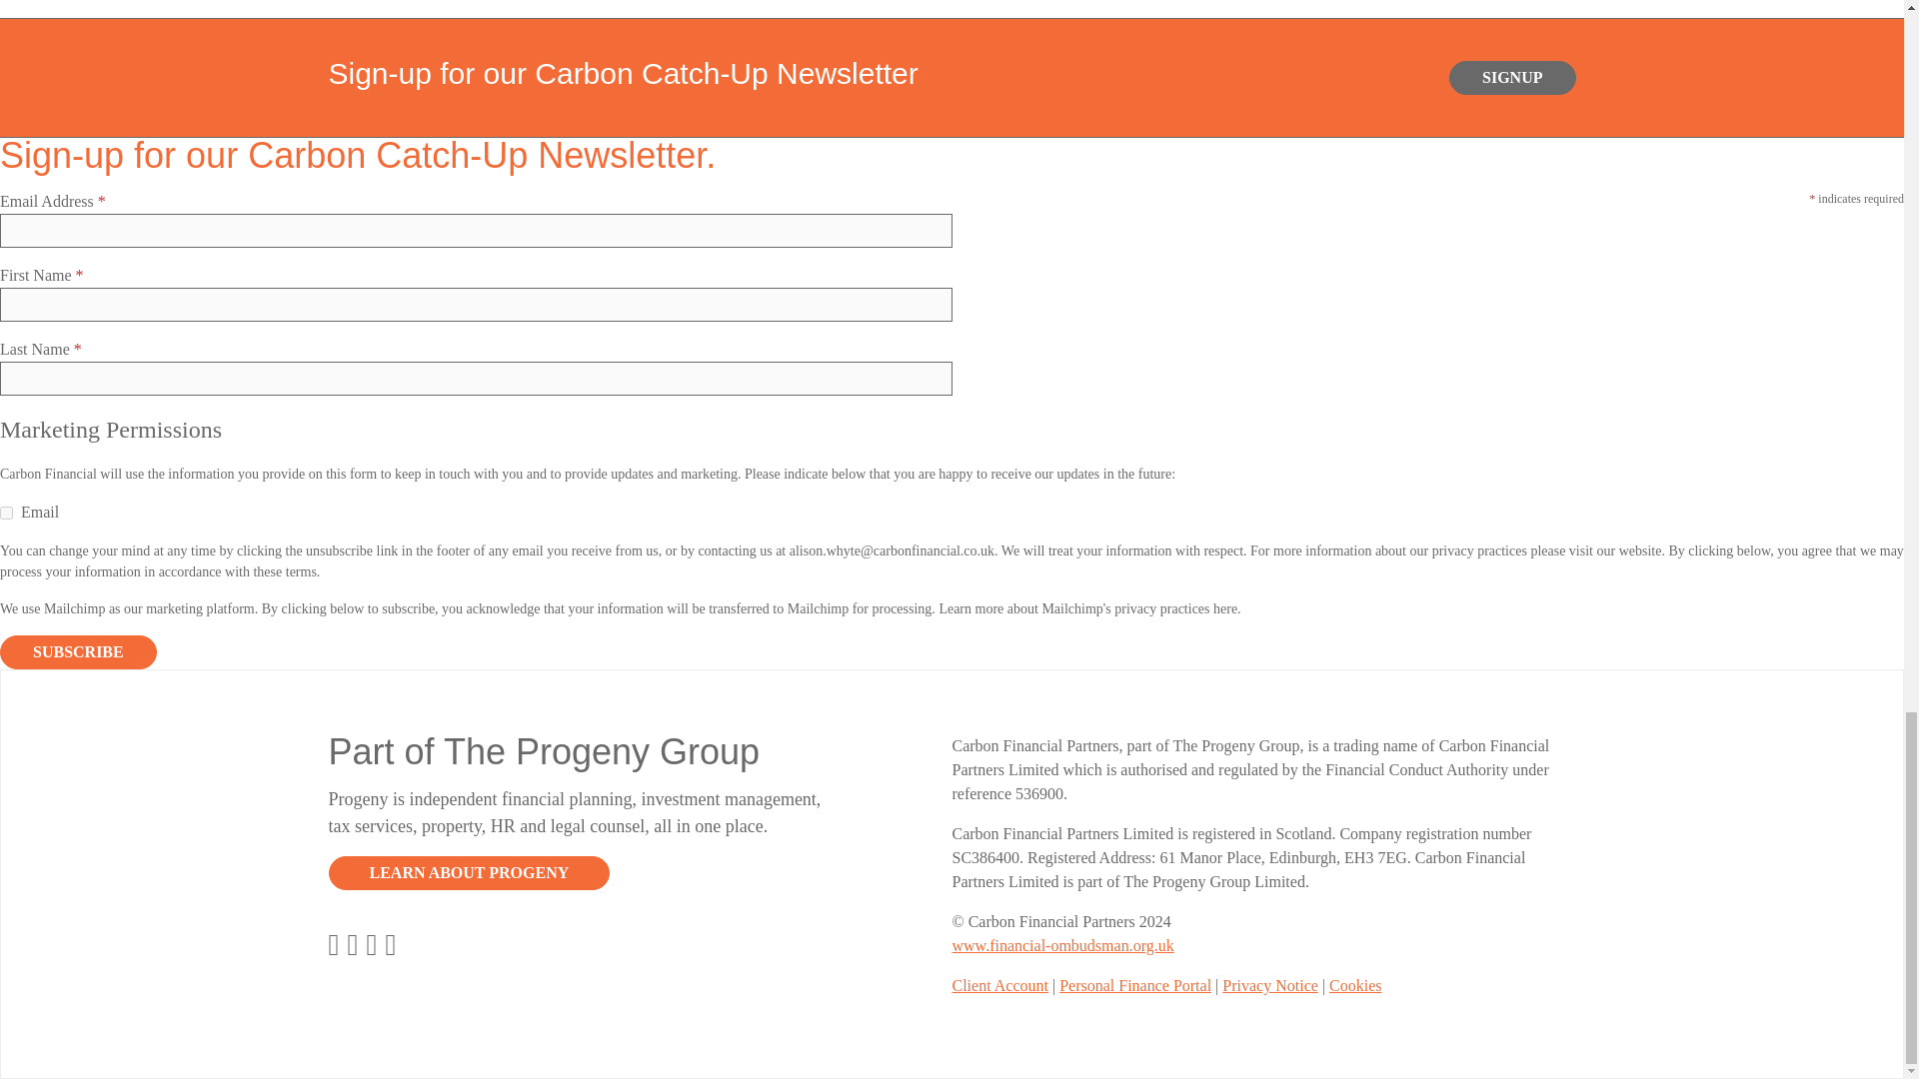  Describe the element at coordinates (1061, 945) in the screenshot. I see `The Financial Conduct Authority` at that location.